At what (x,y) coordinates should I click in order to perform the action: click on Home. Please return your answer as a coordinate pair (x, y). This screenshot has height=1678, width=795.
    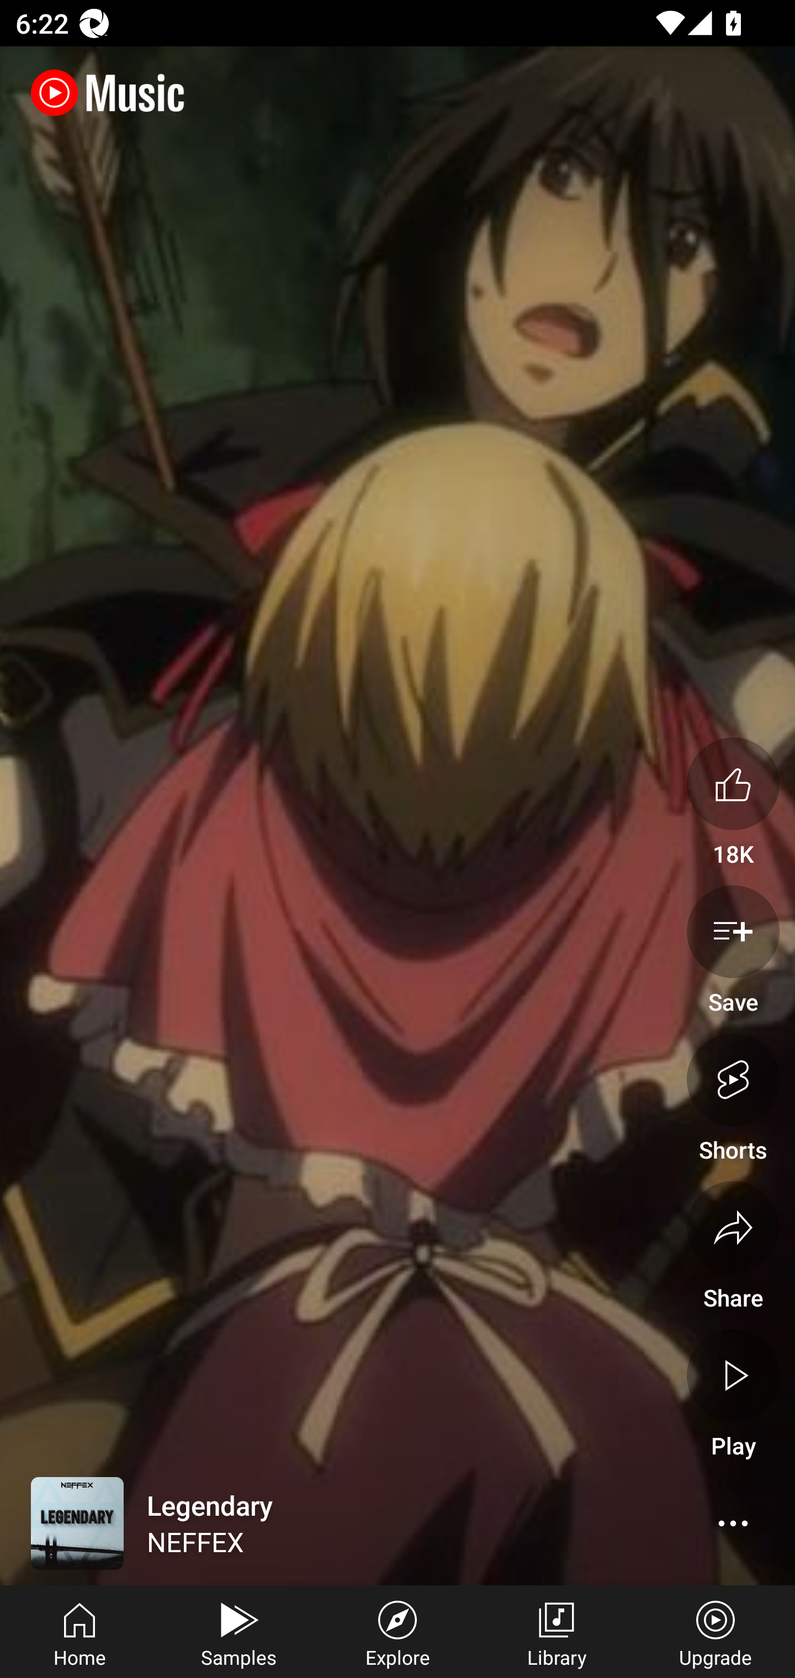
    Looking at the image, I should click on (79, 1632).